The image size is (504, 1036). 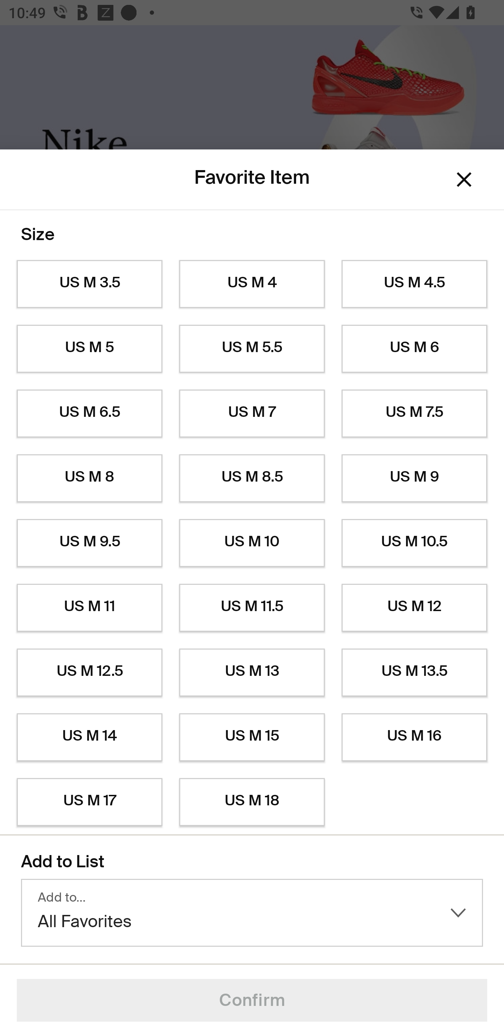 What do you see at coordinates (252, 478) in the screenshot?
I see `US M 8.5` at bounding box center [252, 478].